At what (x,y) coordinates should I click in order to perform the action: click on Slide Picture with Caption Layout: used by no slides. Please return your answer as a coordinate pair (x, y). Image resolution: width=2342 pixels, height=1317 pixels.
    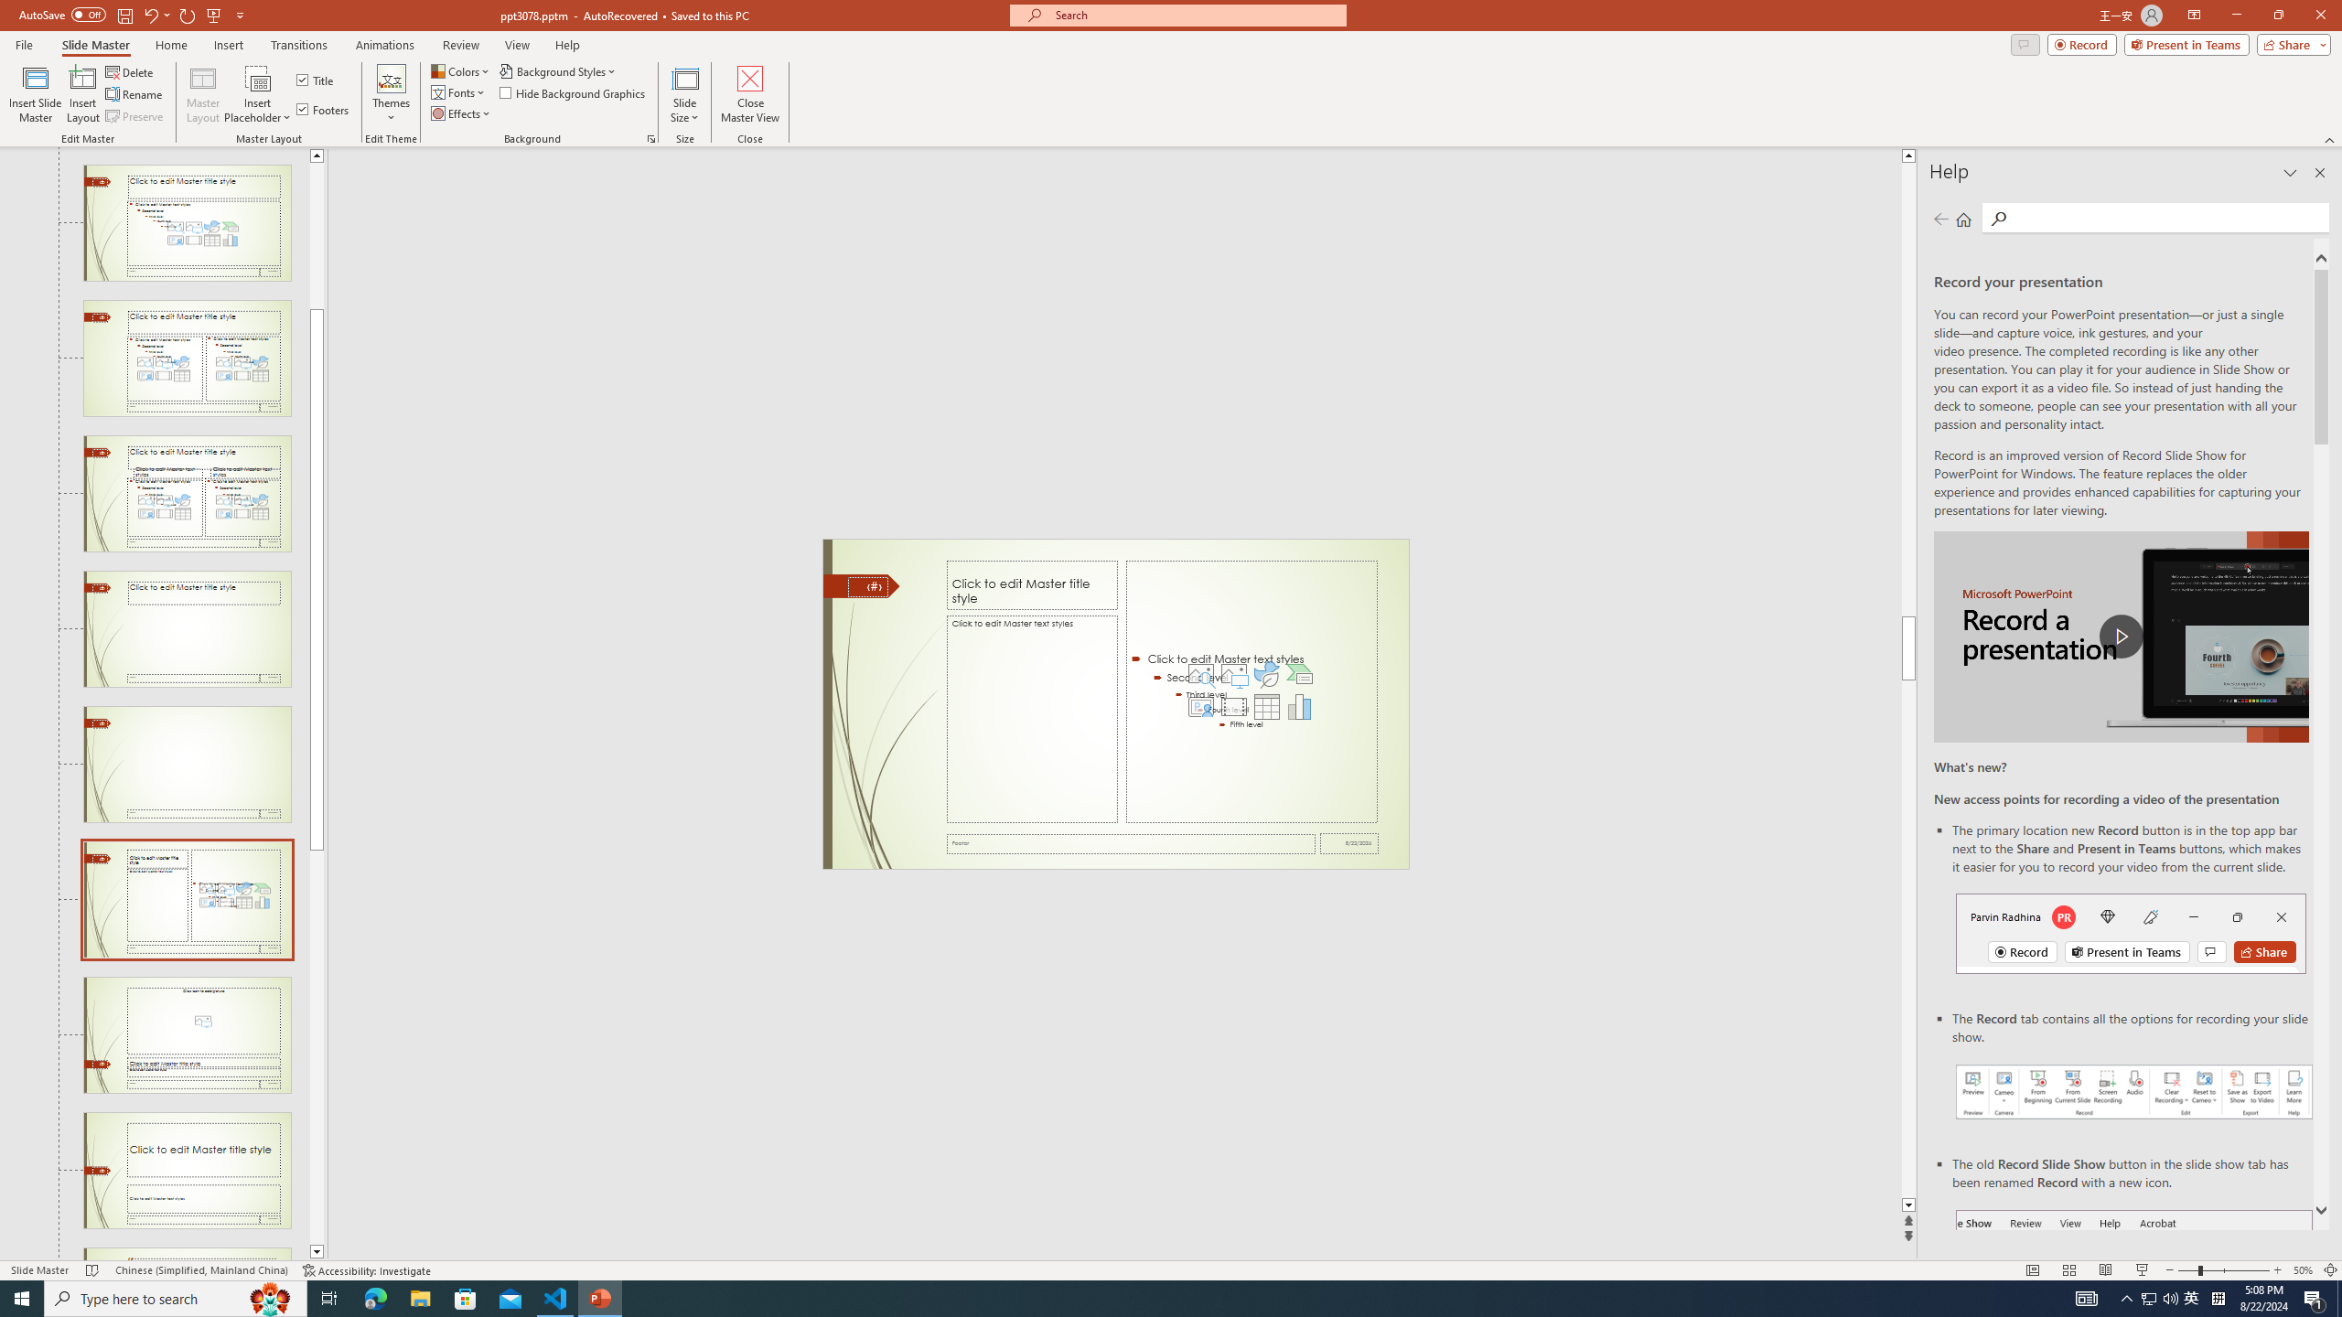
    Looking at the image, I should click on (187, 1035).